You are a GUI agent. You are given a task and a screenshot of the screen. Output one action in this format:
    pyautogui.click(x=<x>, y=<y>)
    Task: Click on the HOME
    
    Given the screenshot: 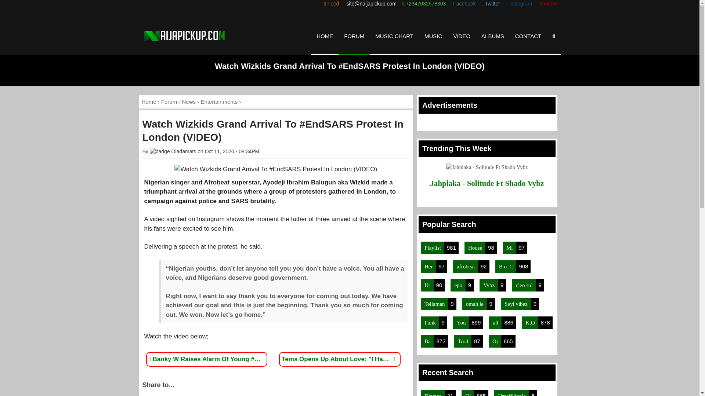 What is the action you would take?
    pyautogui.click(x=325, y=36)
    